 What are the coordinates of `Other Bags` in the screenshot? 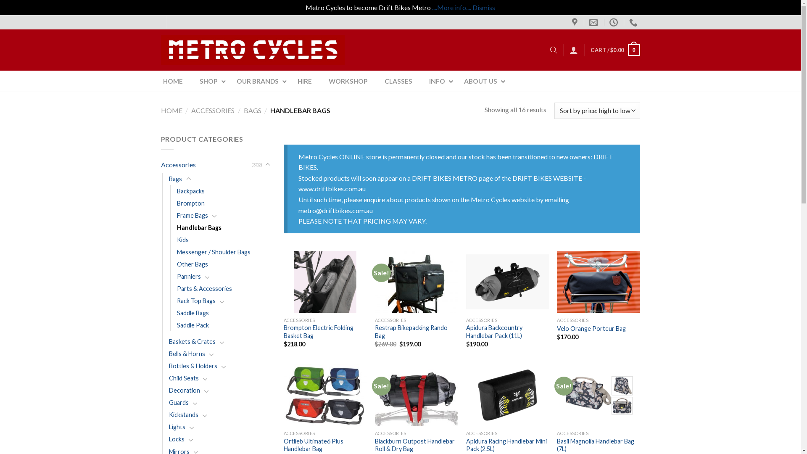 It's located at (192, 264).